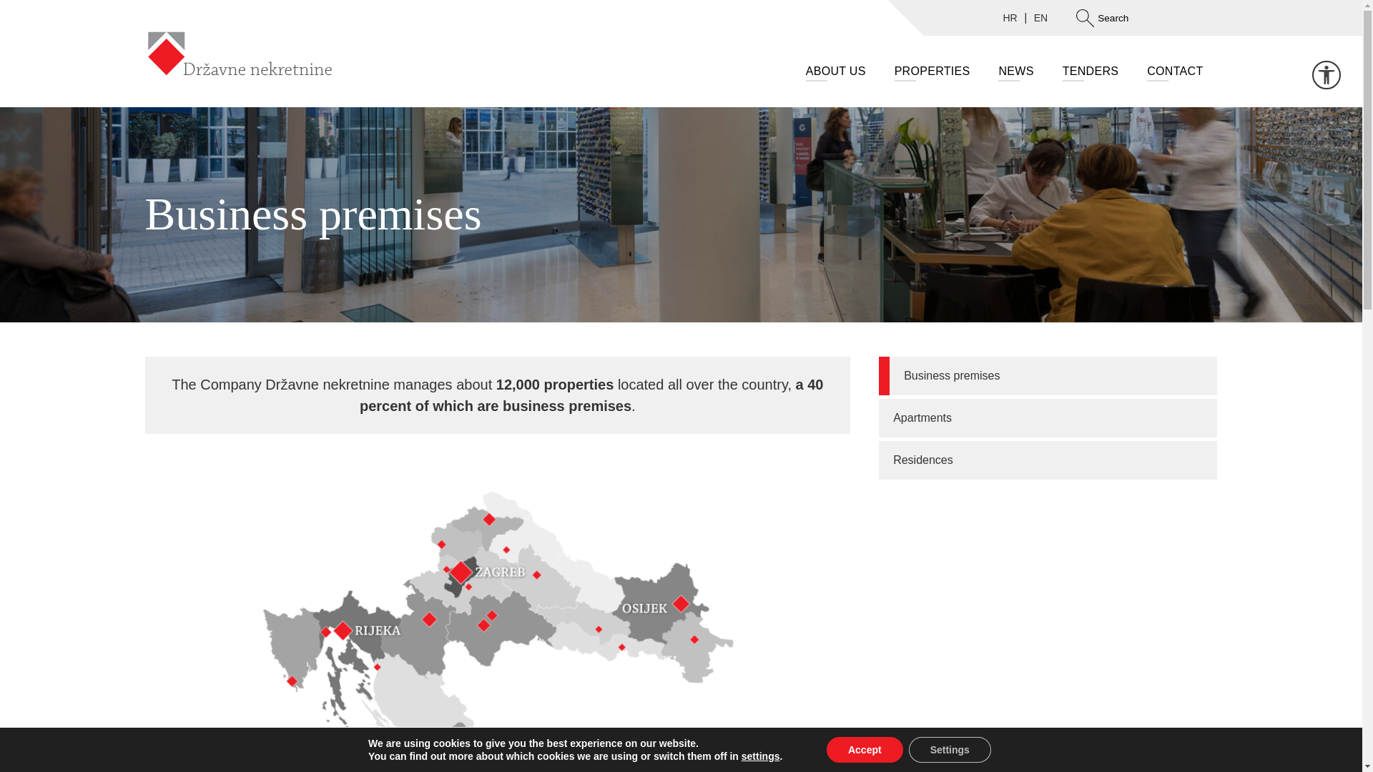 The height and width of the screenshot is (772, 1373). Describe the element at coordinates (1015, 71) in the screenshot. I see `NEWS` at that location.